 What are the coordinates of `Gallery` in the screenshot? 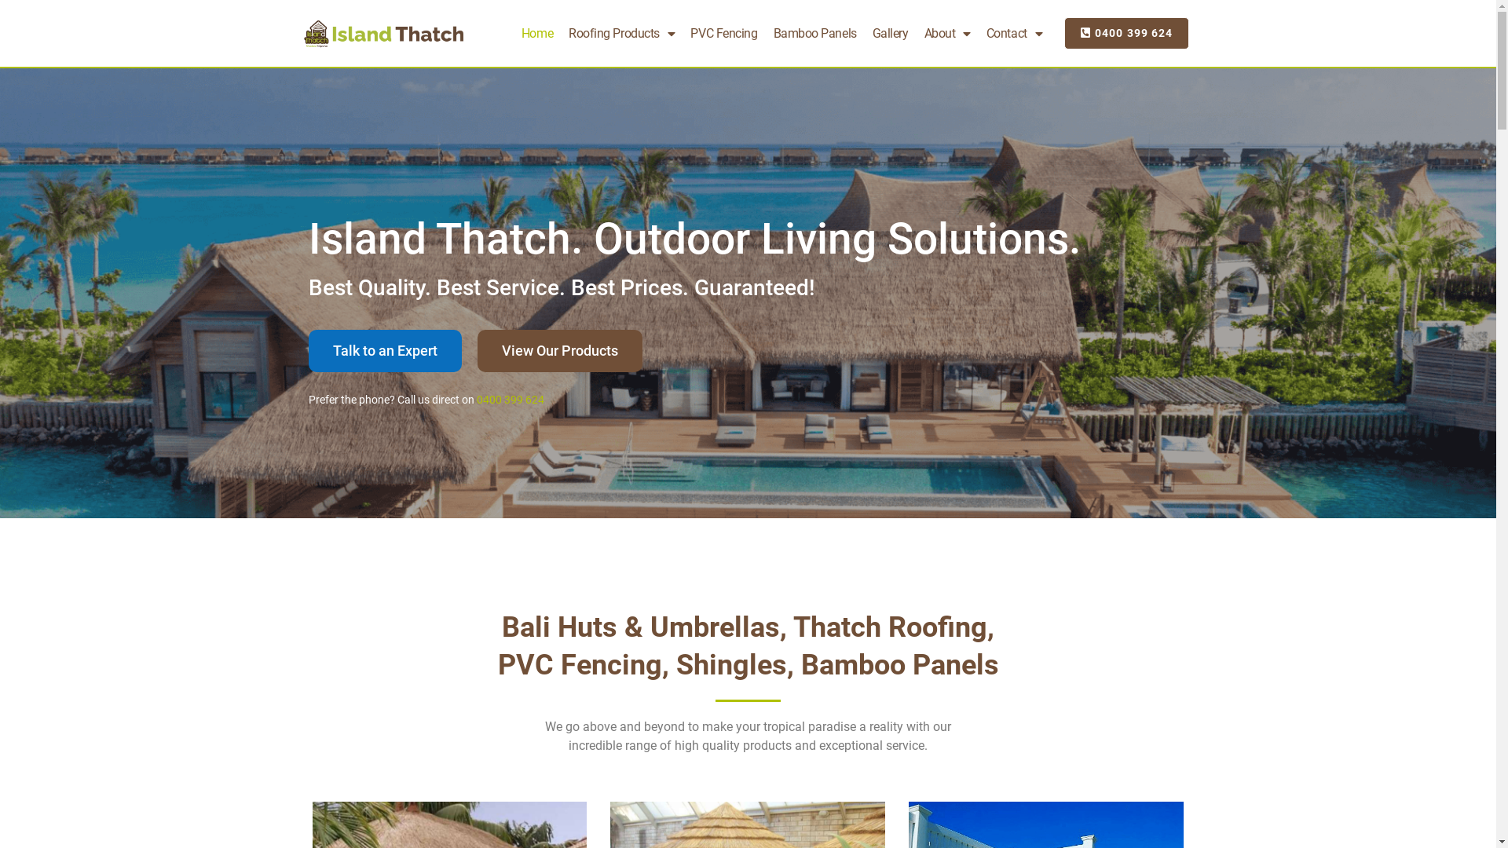 It's located at (891, 33).